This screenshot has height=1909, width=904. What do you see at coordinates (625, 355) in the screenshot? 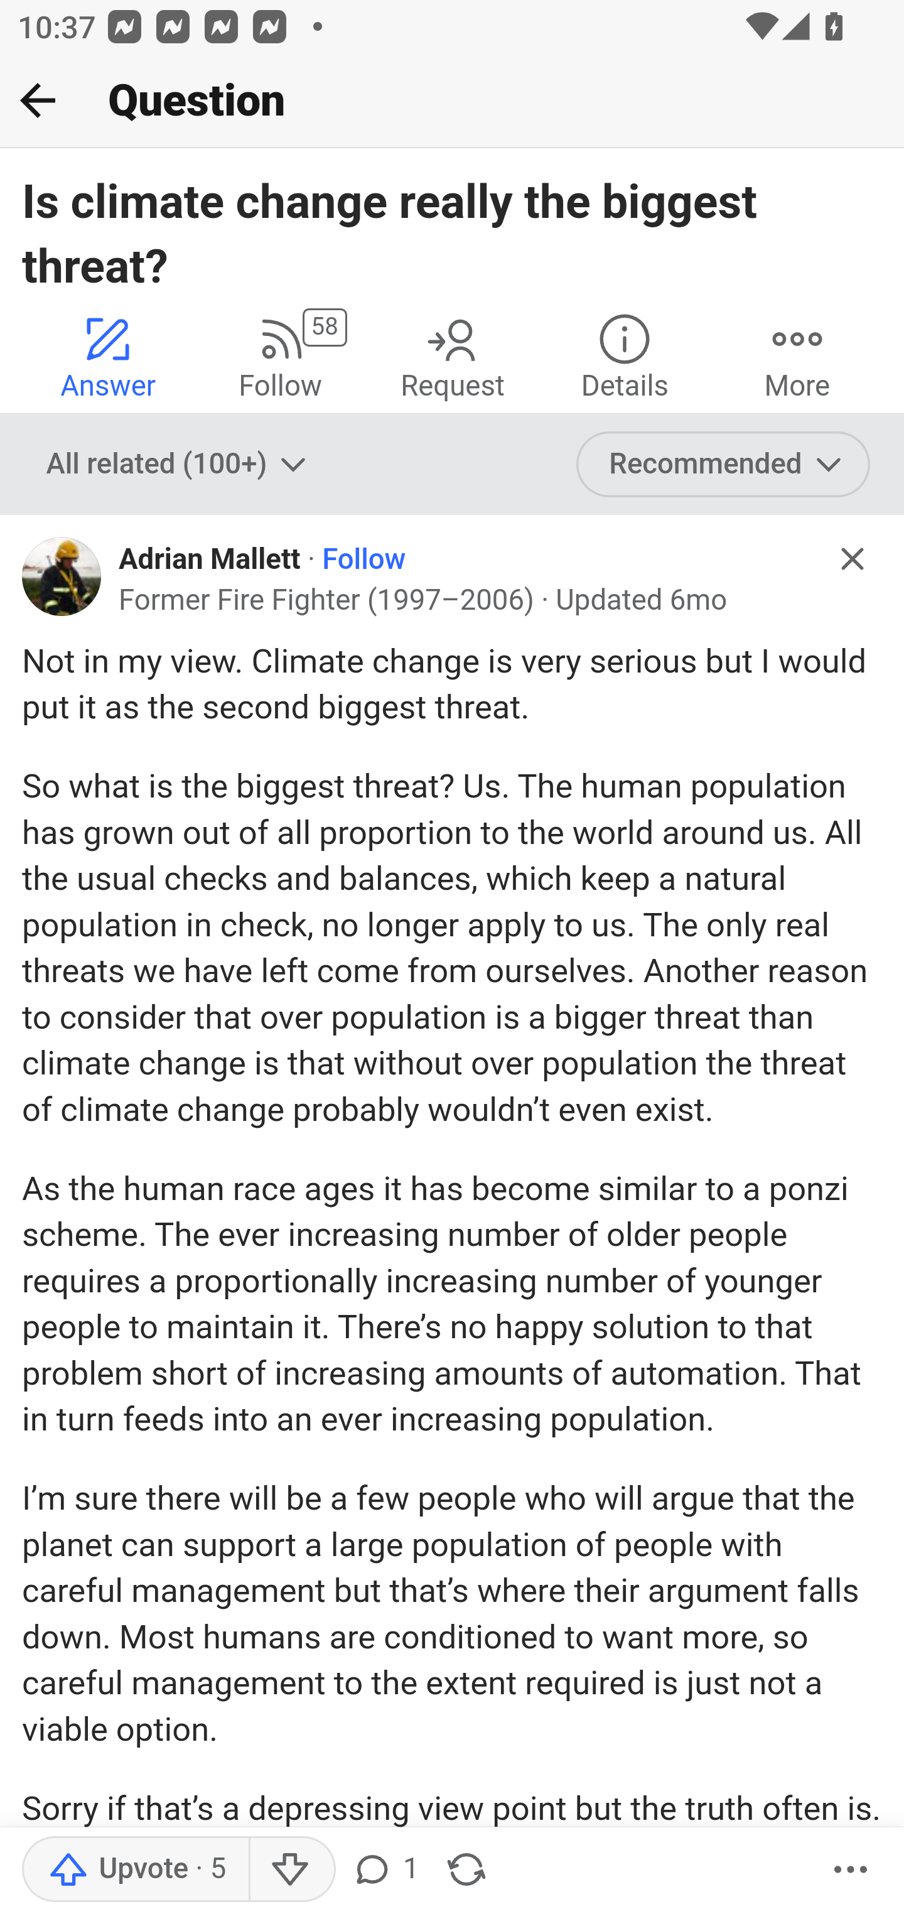
I see `Details` at bounding box center [625, 355].